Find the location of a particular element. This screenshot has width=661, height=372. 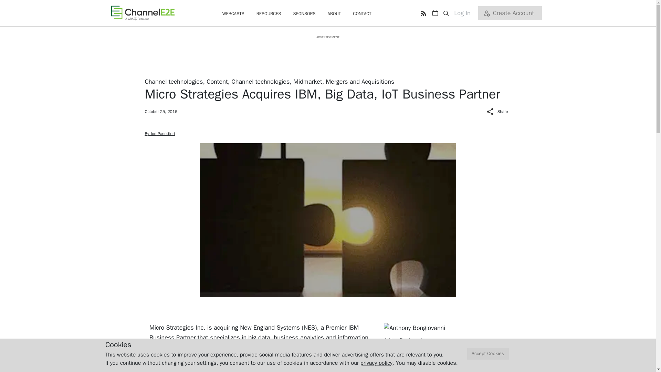

Micro Strategies Inc. is located at coordinates (177, 327).